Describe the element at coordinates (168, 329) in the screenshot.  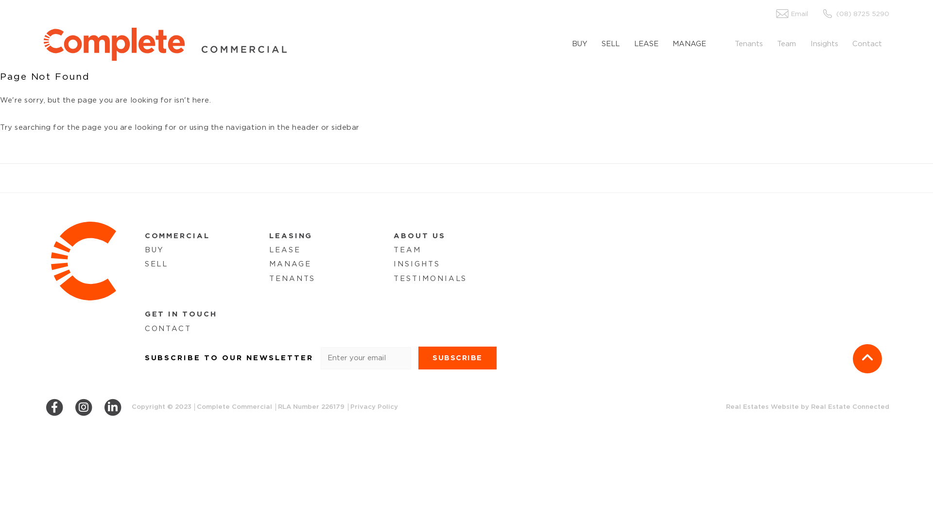
I see `CONTACT` at that location.